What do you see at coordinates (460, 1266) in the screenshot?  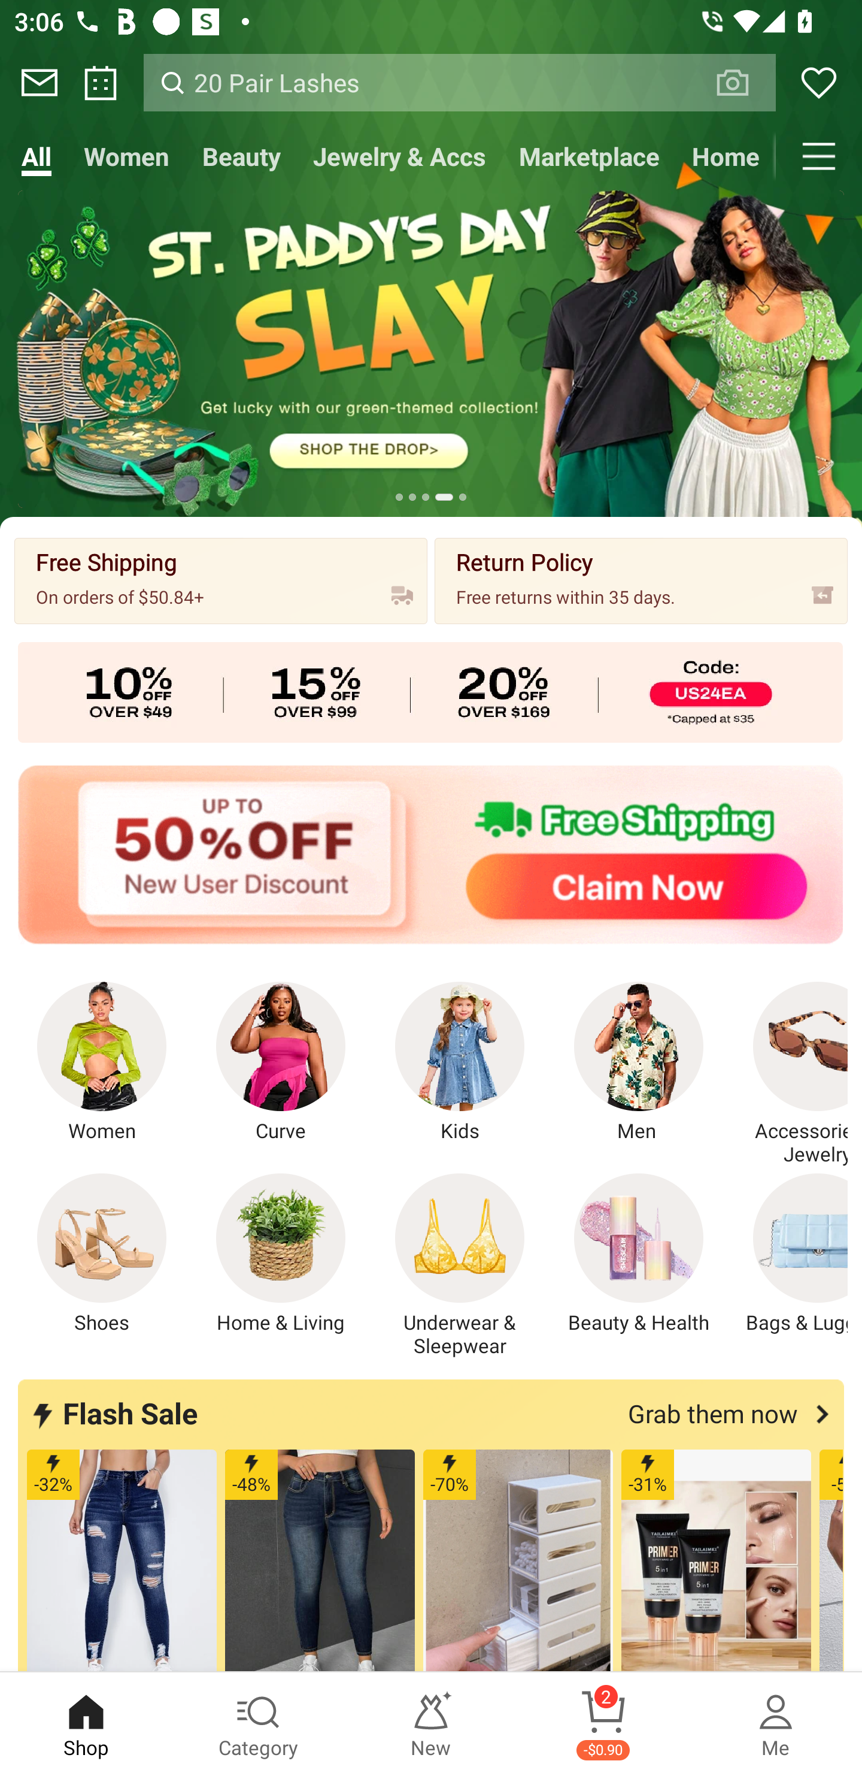 I see `Underwear & Sleepwear` at bounding box center [460, 1266].